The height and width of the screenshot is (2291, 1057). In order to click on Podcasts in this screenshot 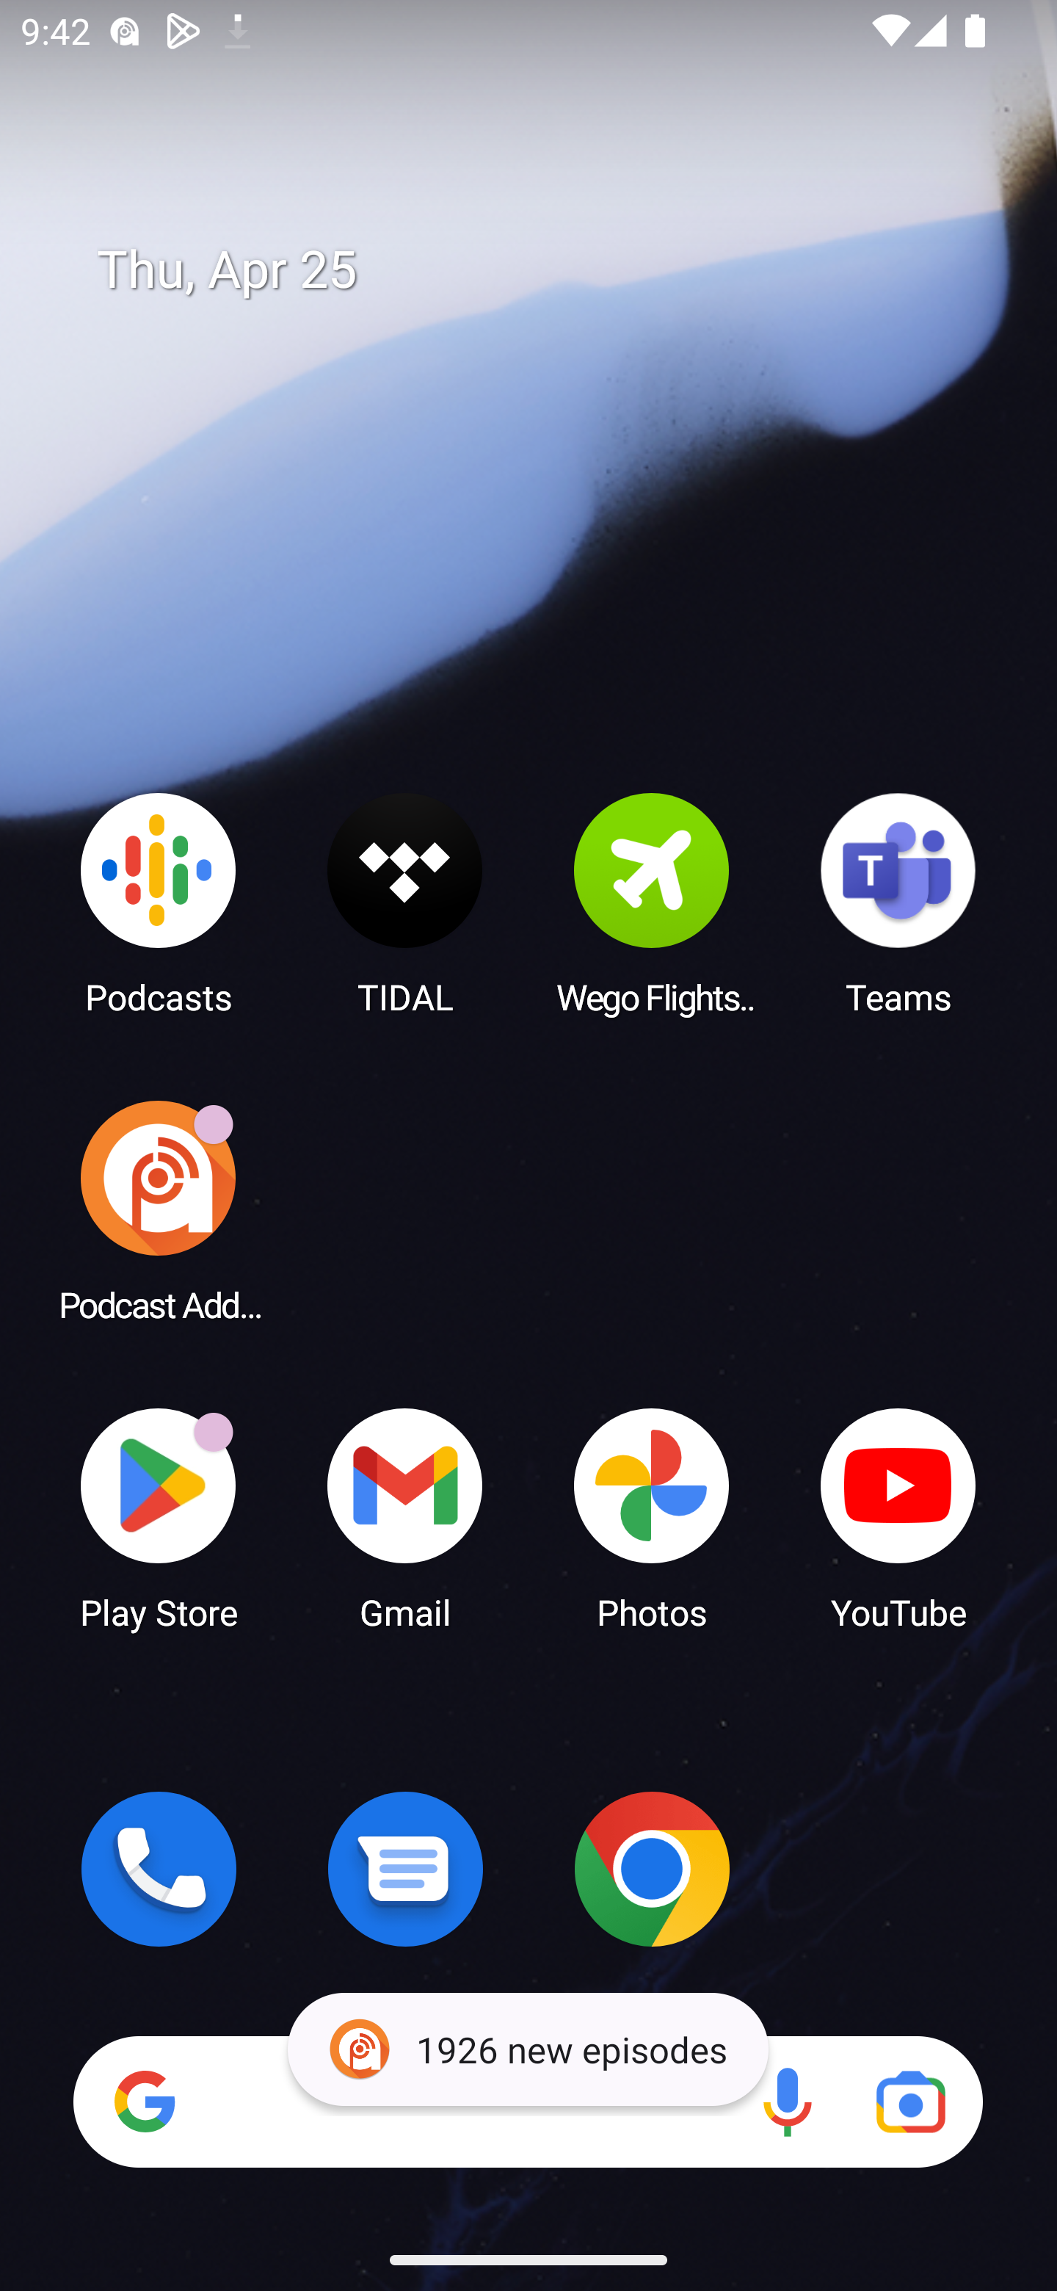, I will do `click(159, 902)`.